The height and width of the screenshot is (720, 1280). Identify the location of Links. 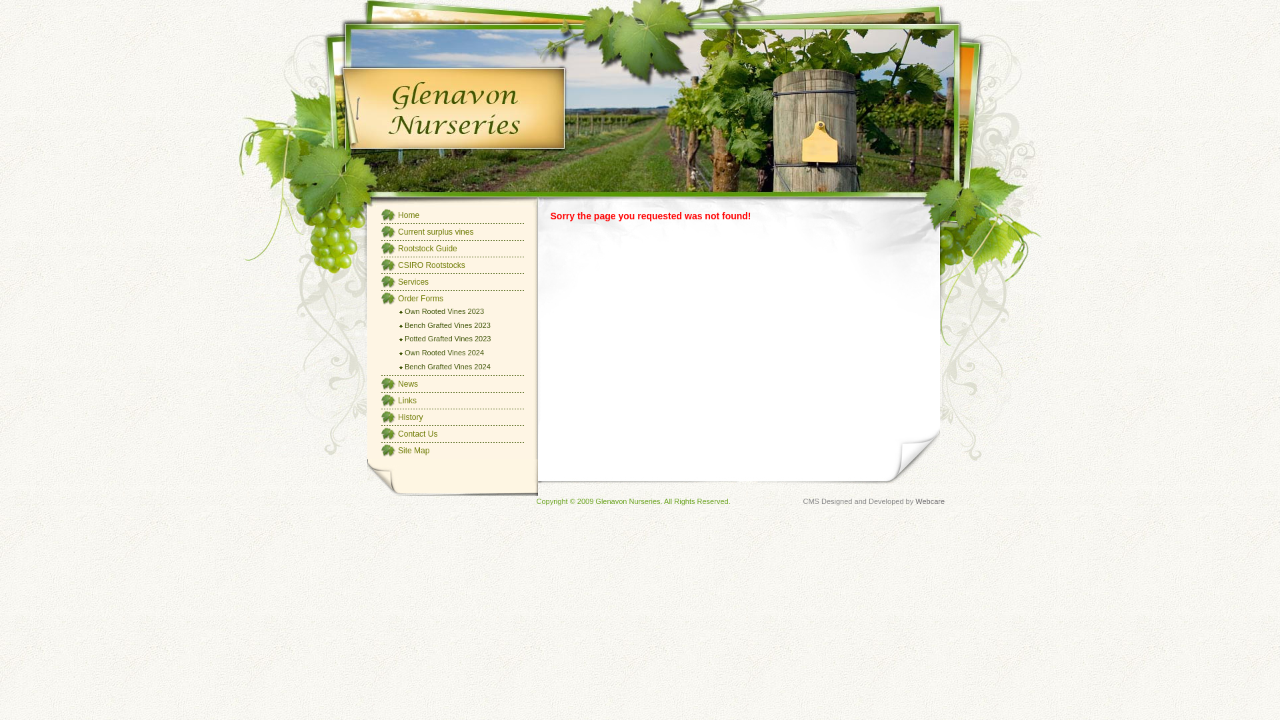
(407, 401).